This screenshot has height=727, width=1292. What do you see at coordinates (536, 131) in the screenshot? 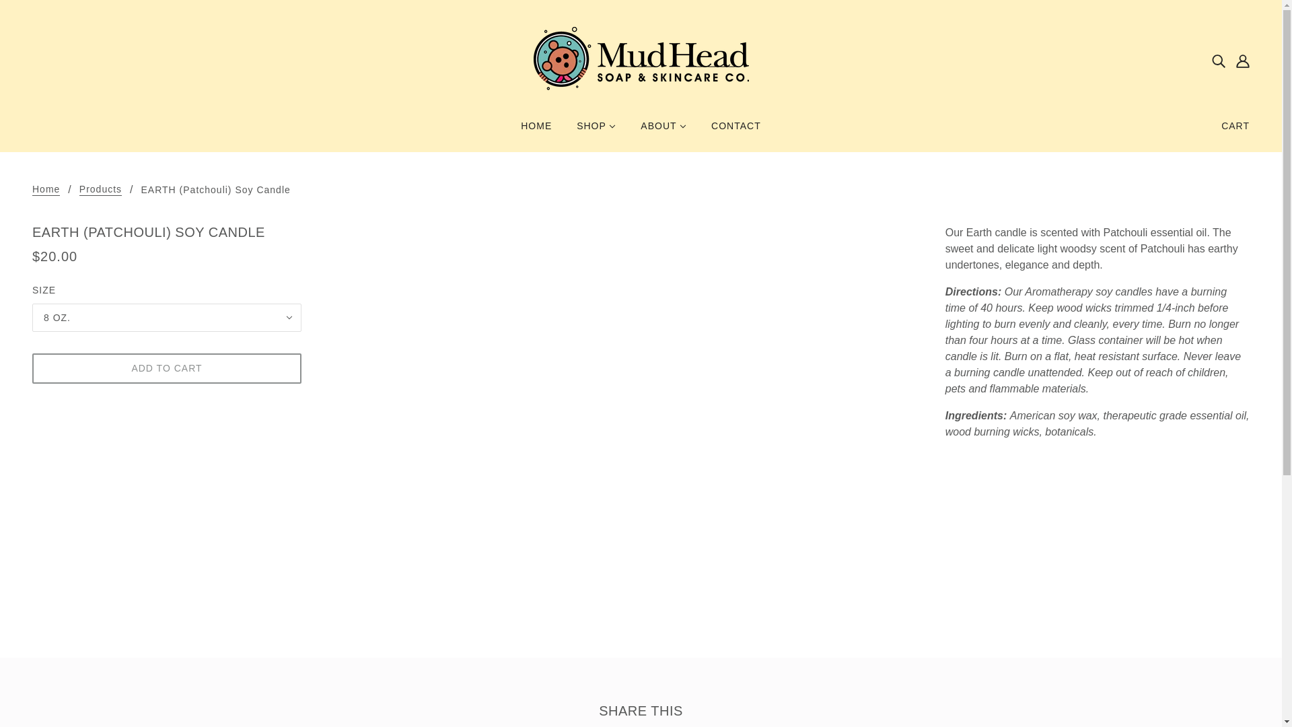
I see `HOME` at bounding box center [536, 131].